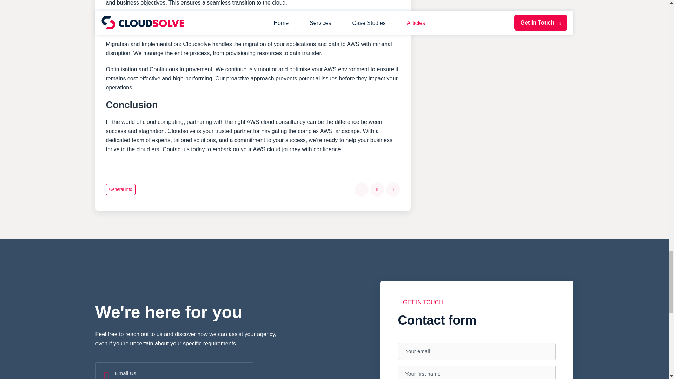 This screenshot has height=379, width=674. What do you see at coordinates (362, 189) in the screenshot?
I see `Share on Facebook` at bounding box center [362, 189].